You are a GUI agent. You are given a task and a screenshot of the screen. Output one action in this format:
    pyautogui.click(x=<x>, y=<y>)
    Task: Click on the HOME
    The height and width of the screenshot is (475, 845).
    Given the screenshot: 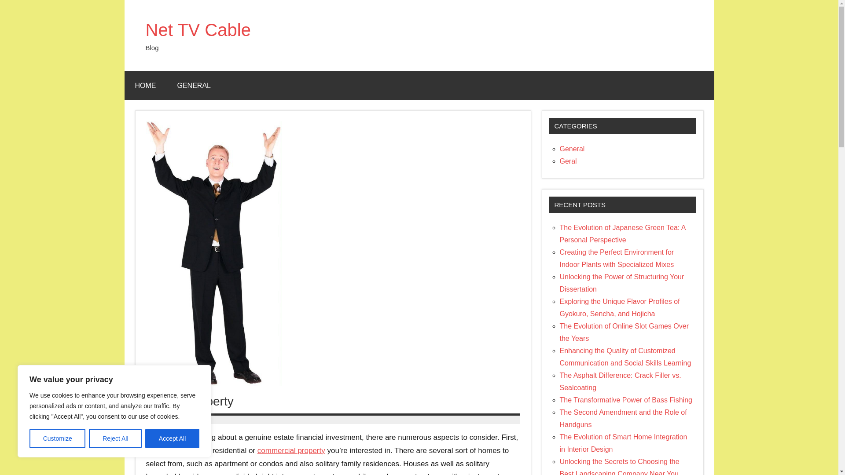 What is the action you would take?
    pyautogui.click(x=145, y=85)
    